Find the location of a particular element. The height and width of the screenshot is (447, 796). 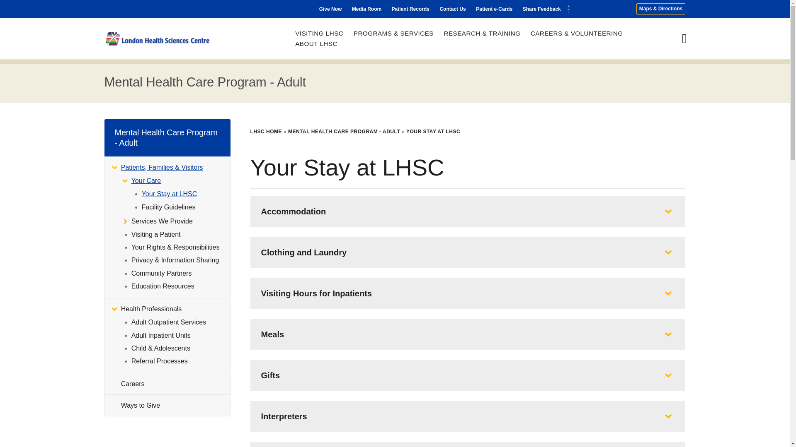

Give Now is located at coordinates (330, 9).